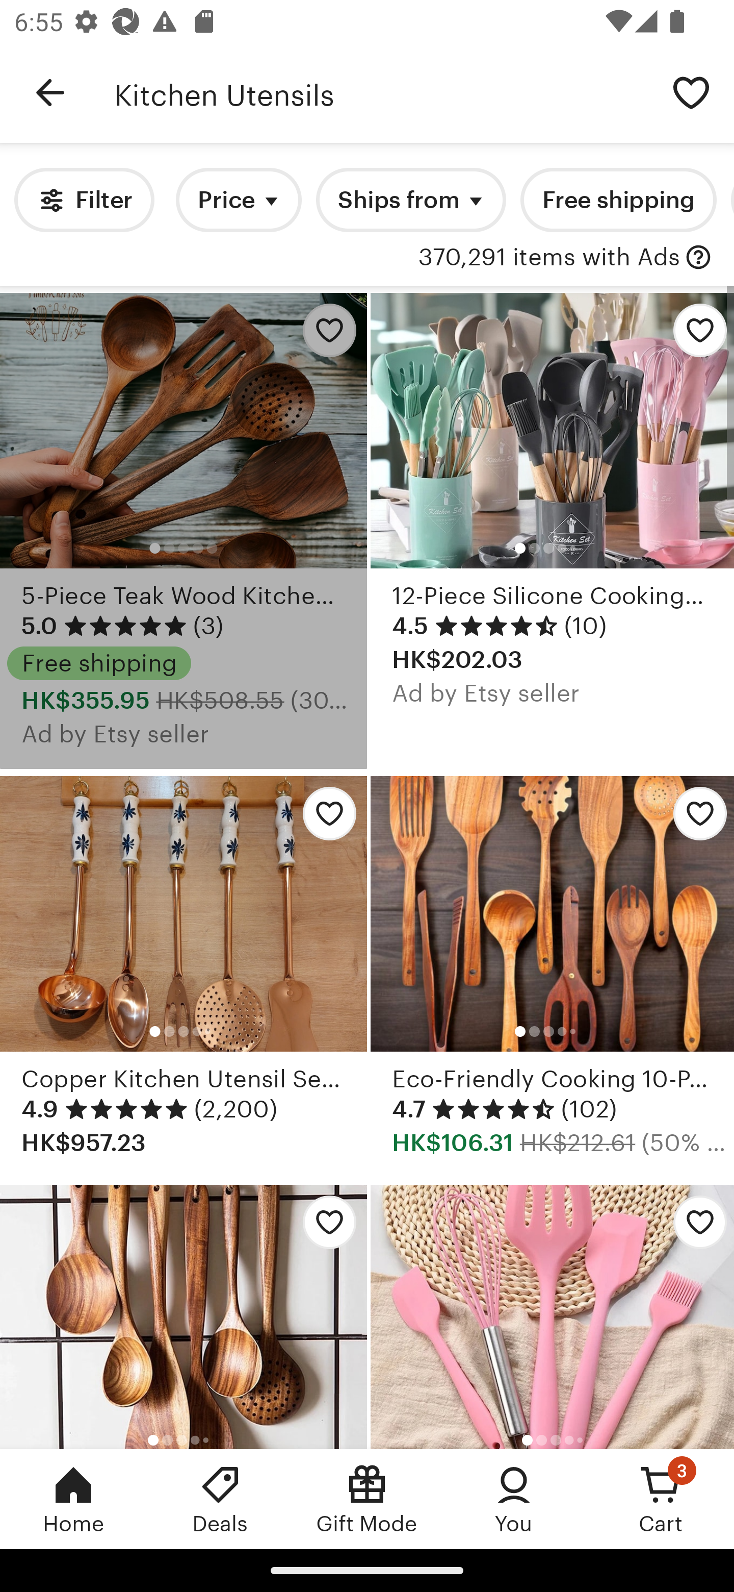 Image resolution: width=734 pixels, height=1592 pixels. Describe the element at coordinates (661, 1499) in the screenshot. I see `Cart, 3 new notifications Cart` at that location.